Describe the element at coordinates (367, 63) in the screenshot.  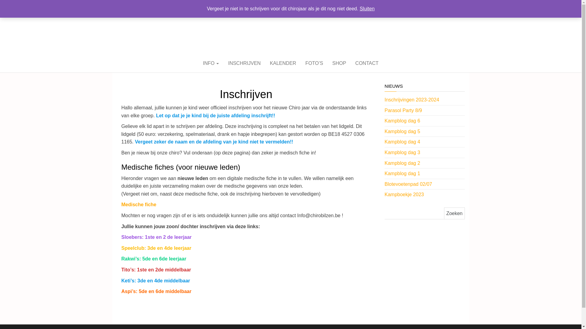
I see `CONTACT` at that location.